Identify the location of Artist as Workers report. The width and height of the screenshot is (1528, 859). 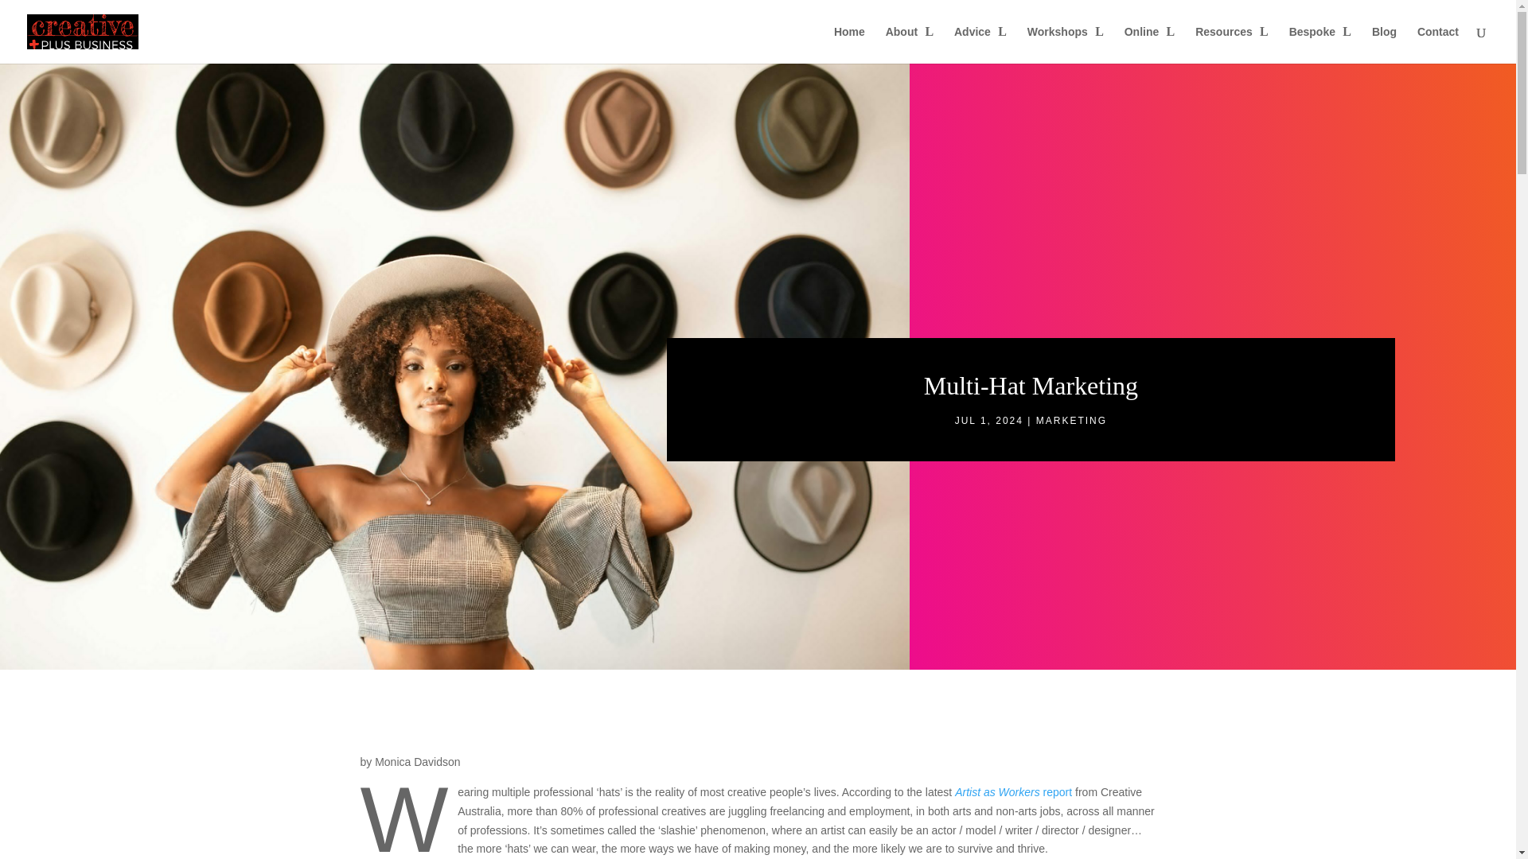
(1014, 792).